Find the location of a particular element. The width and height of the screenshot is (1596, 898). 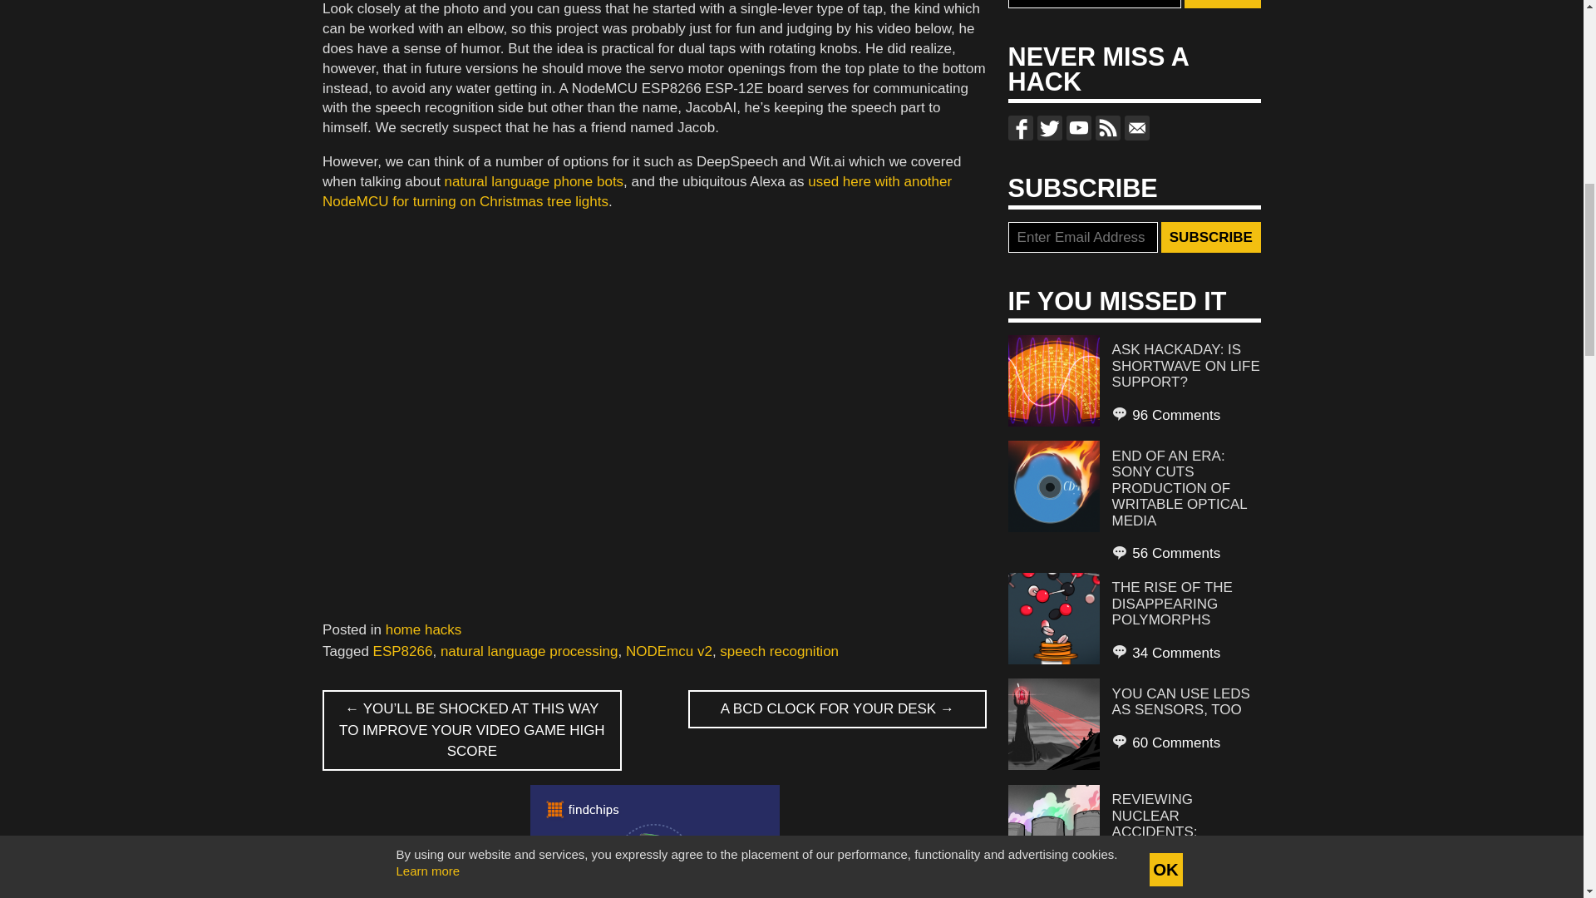

Search is located at coordinates (1222, 4).